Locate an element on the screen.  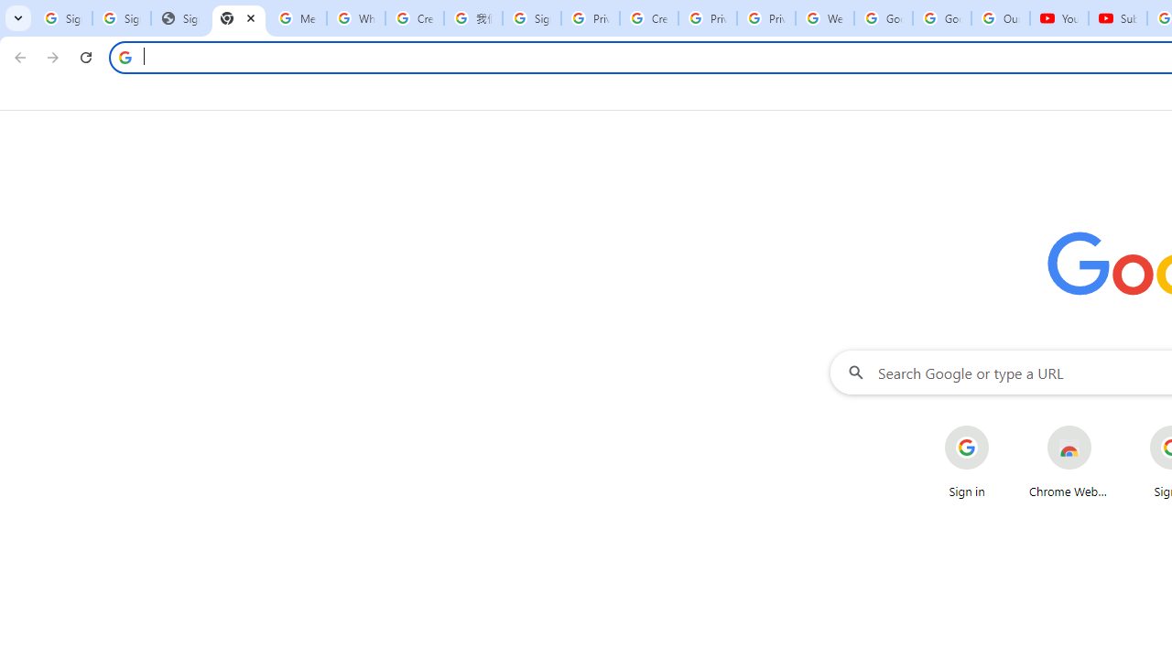
Who is my administrator? - Google Account Help is located at coordinates (356, 18).